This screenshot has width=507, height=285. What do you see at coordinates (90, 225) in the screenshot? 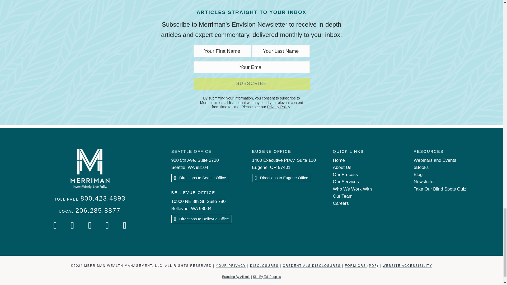
I see `Merriman's Twitter Account` at bounding box center [90, 225].